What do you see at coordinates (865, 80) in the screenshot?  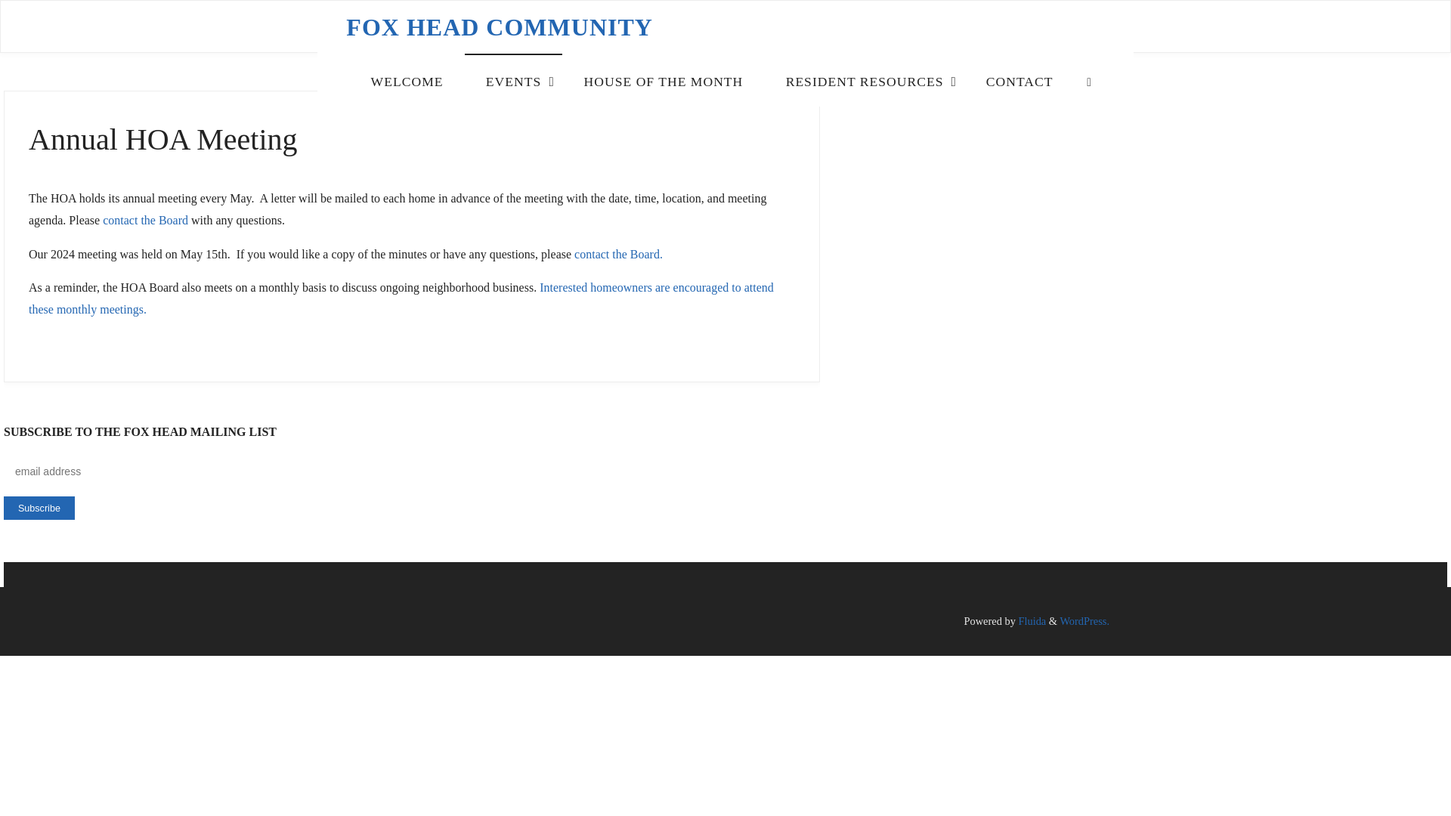 I see `RESIDENT RESOURCES` at bounding box center [865, 80].